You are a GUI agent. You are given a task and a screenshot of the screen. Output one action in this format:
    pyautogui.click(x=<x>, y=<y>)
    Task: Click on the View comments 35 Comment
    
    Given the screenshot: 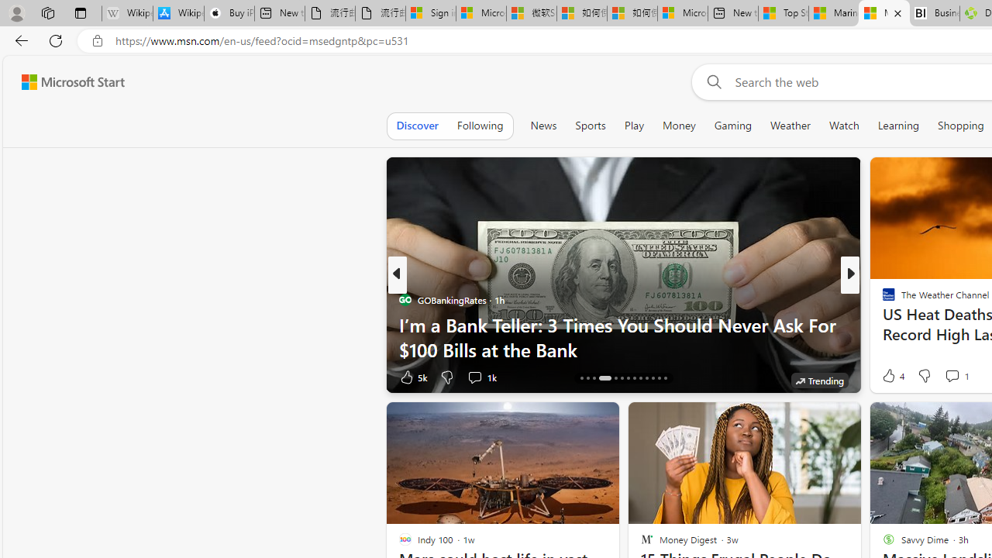 What is the action you would take?
    pyautogui.click(x=964, y=377)
    